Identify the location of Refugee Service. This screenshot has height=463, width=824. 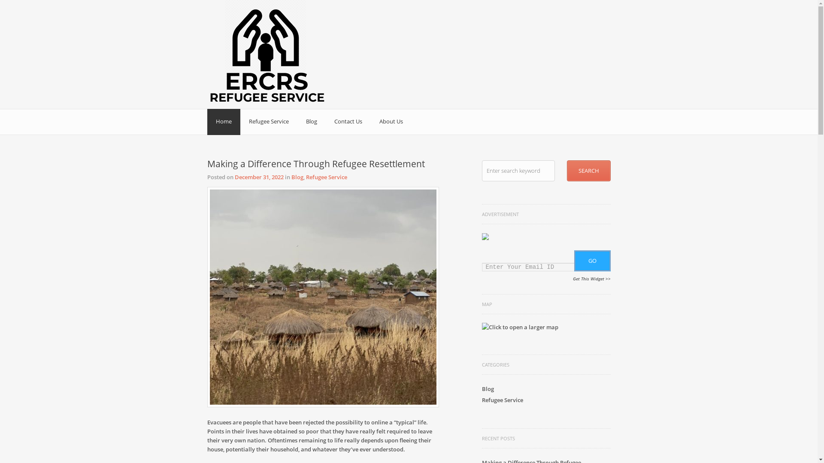
(269, 122).